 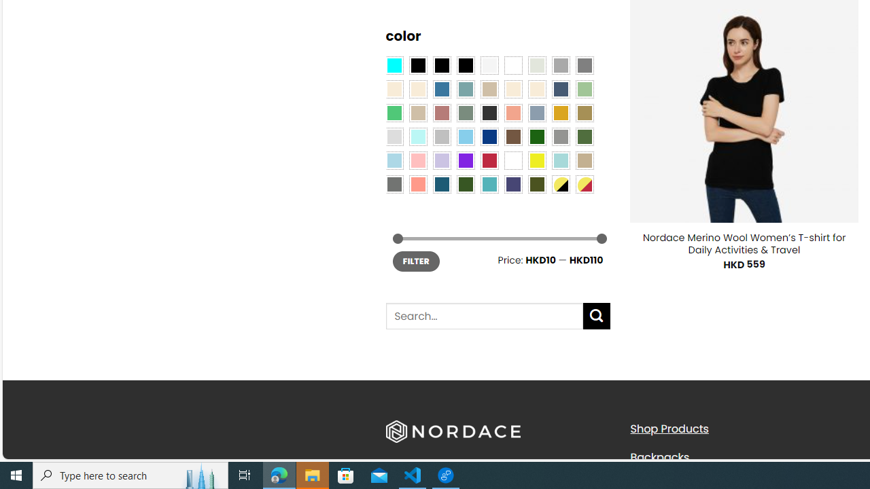 What do you see at coordinates (394, 136) in the screenshot?
I see `Light Gray` at bounding box center [394, 136].